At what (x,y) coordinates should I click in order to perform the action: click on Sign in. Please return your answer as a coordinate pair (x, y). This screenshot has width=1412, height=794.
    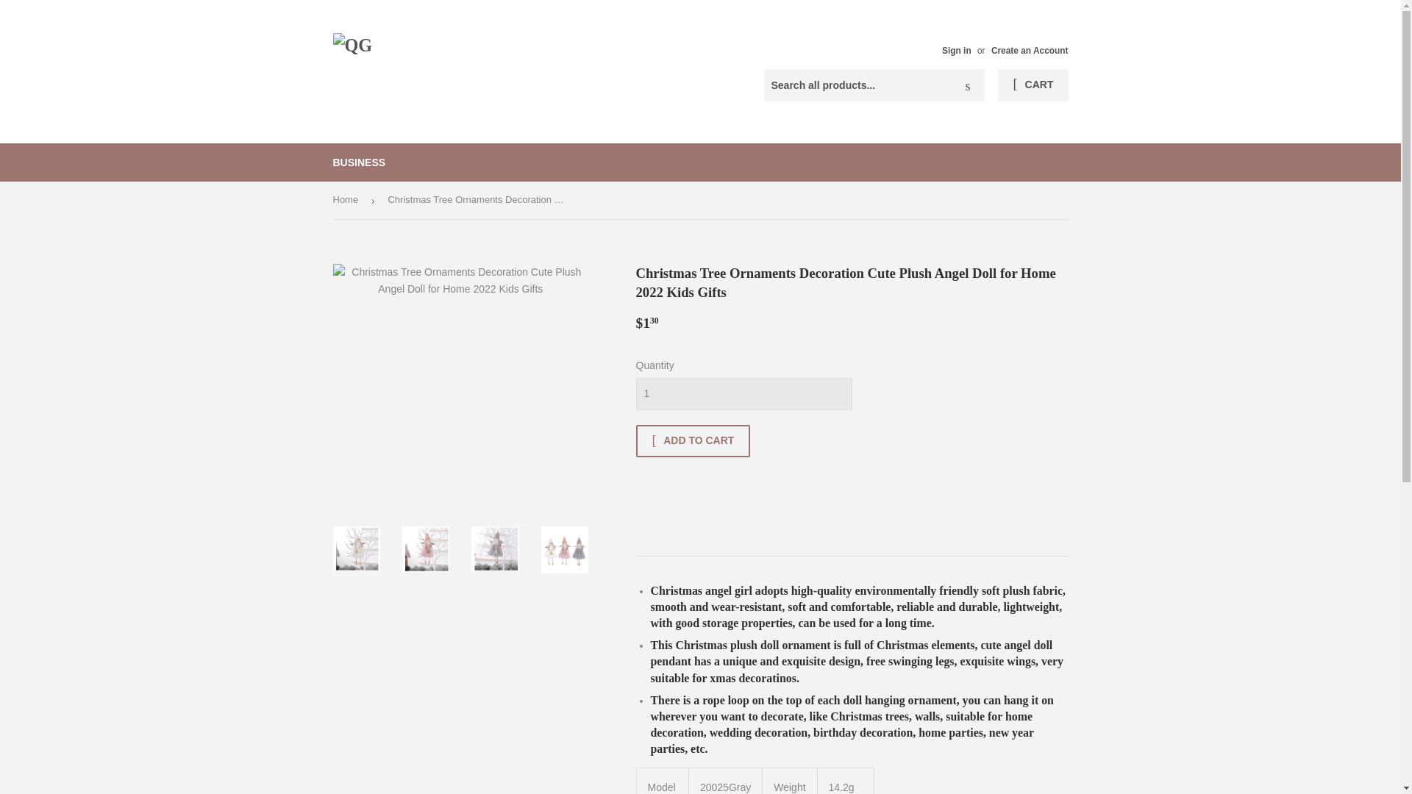
    Looking at the image, I should click on (956, 50).